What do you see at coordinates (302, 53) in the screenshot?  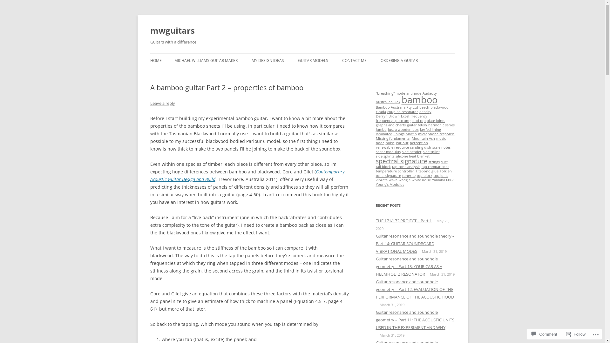 I see `Skip to content` at bounding box center [302, 53].